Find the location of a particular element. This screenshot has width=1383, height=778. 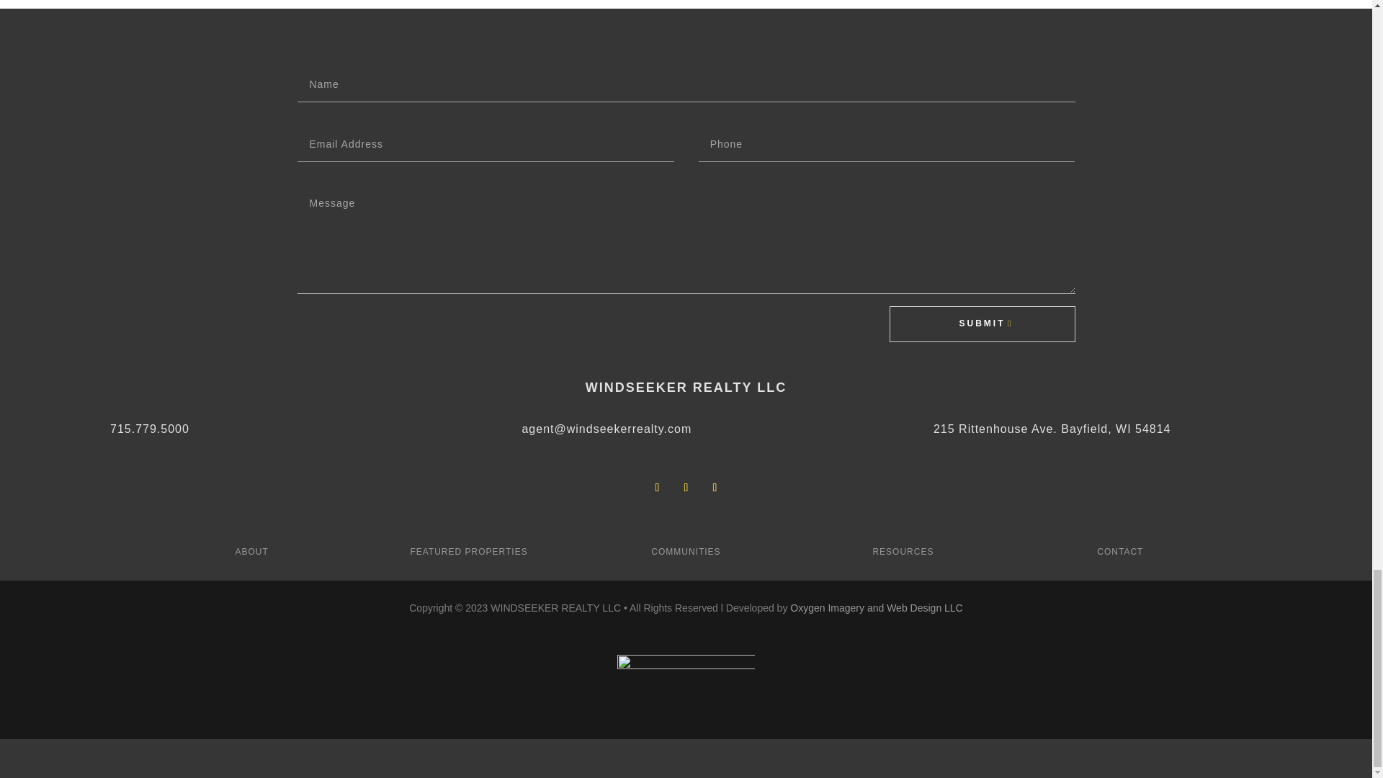

Follow on Facebook is located at coordinates (657, 487).